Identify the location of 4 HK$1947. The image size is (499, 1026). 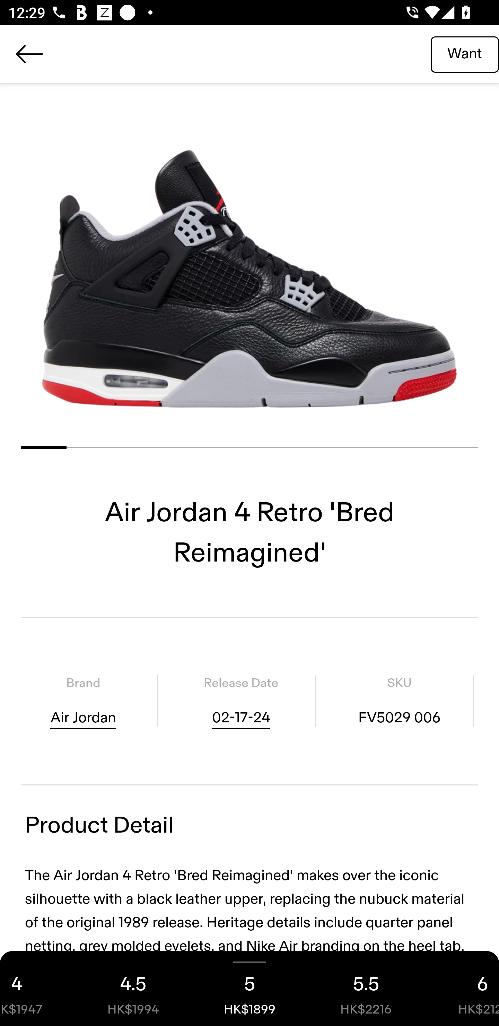
(37, 989).